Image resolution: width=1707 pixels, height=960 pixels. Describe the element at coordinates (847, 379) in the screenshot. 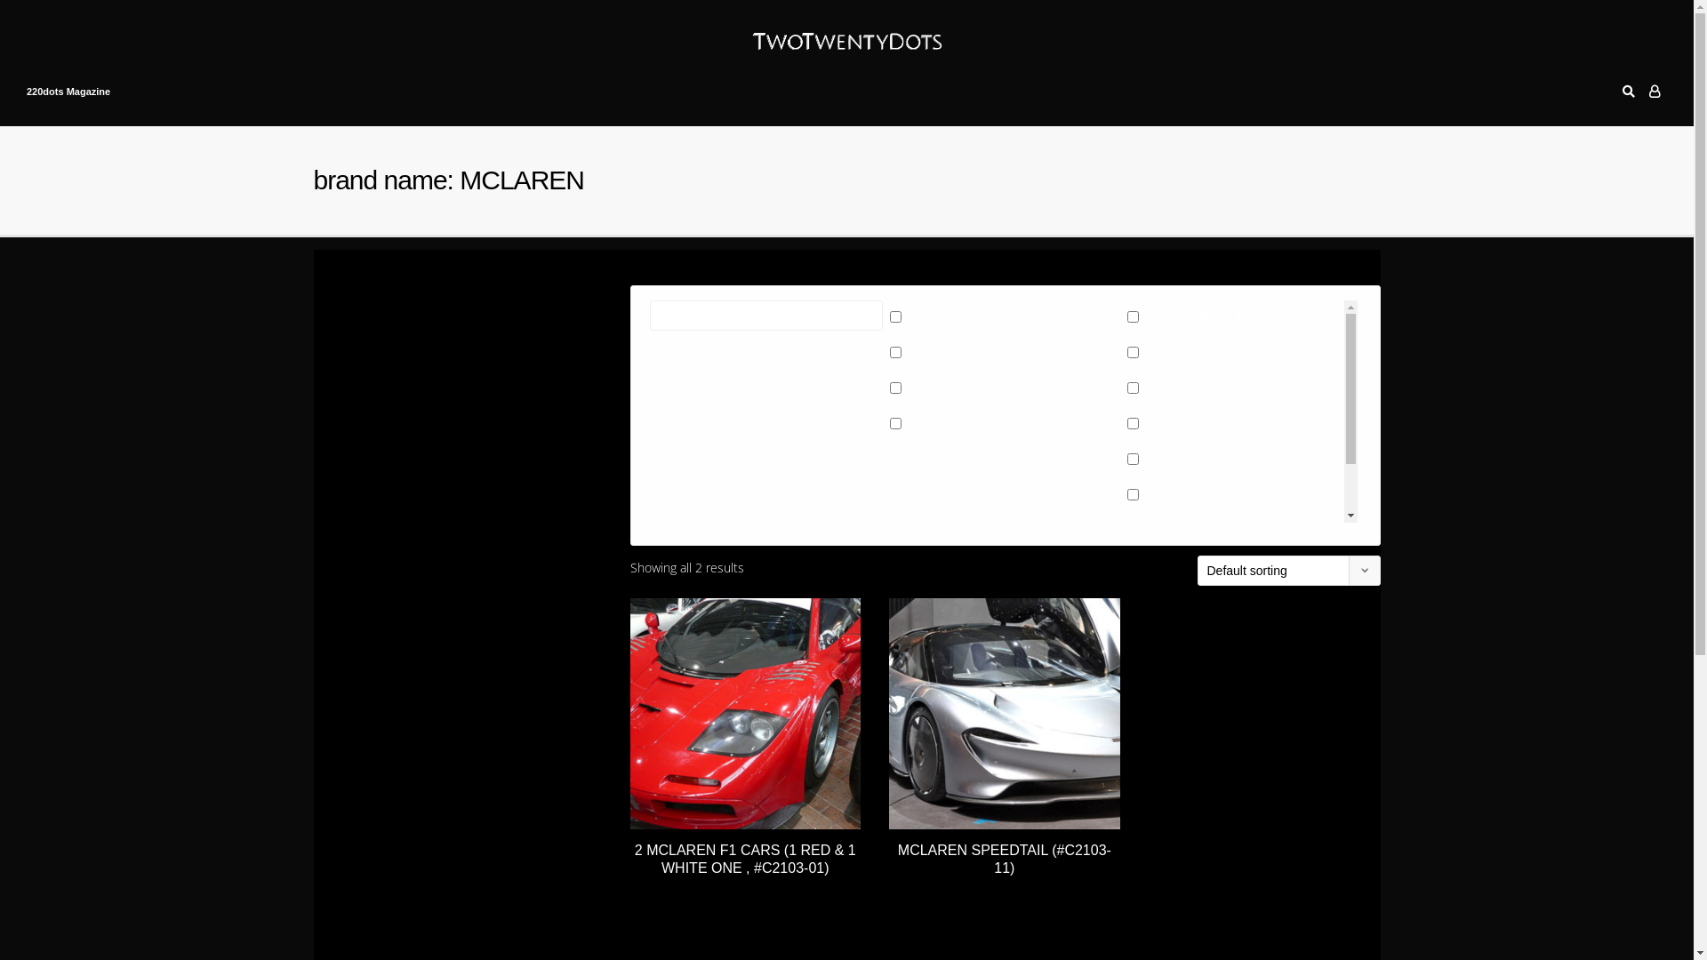

I see `submit` at that location.